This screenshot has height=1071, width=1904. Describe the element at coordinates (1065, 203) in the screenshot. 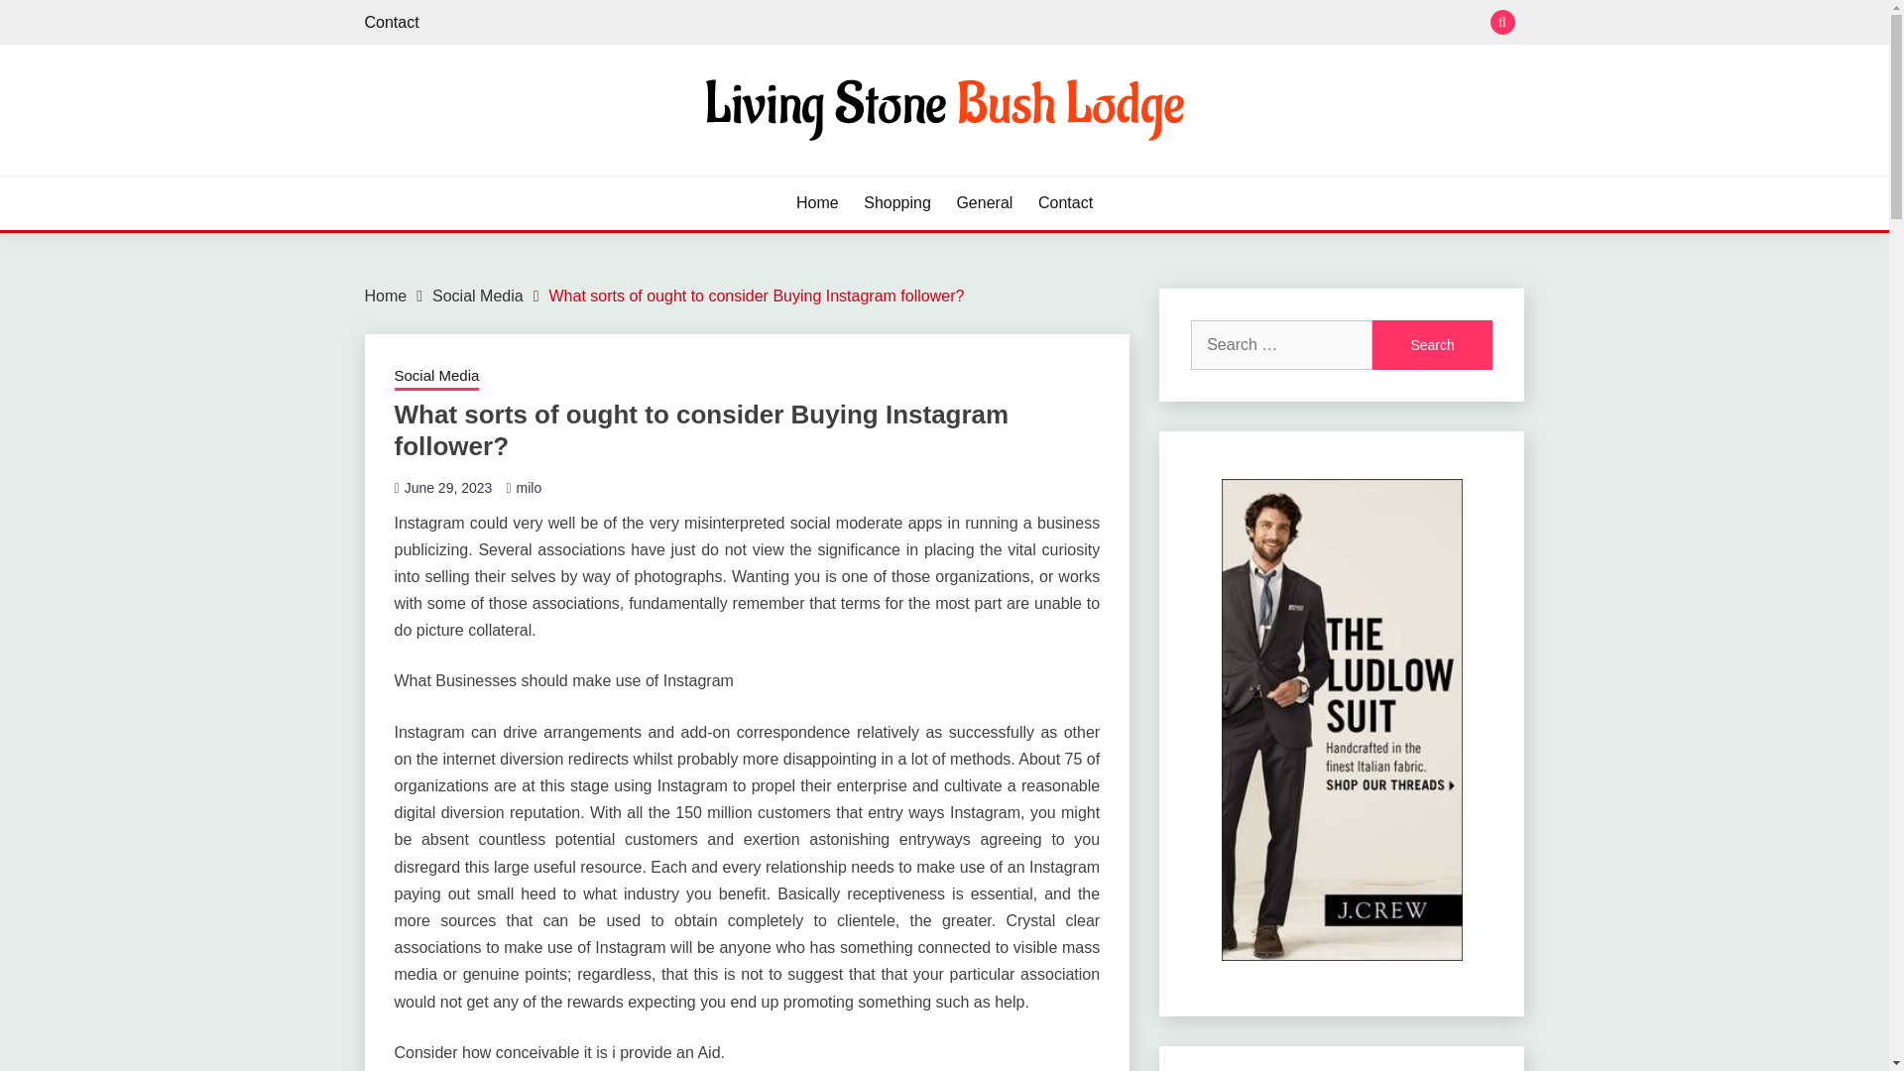

I see `Contact` at that location.